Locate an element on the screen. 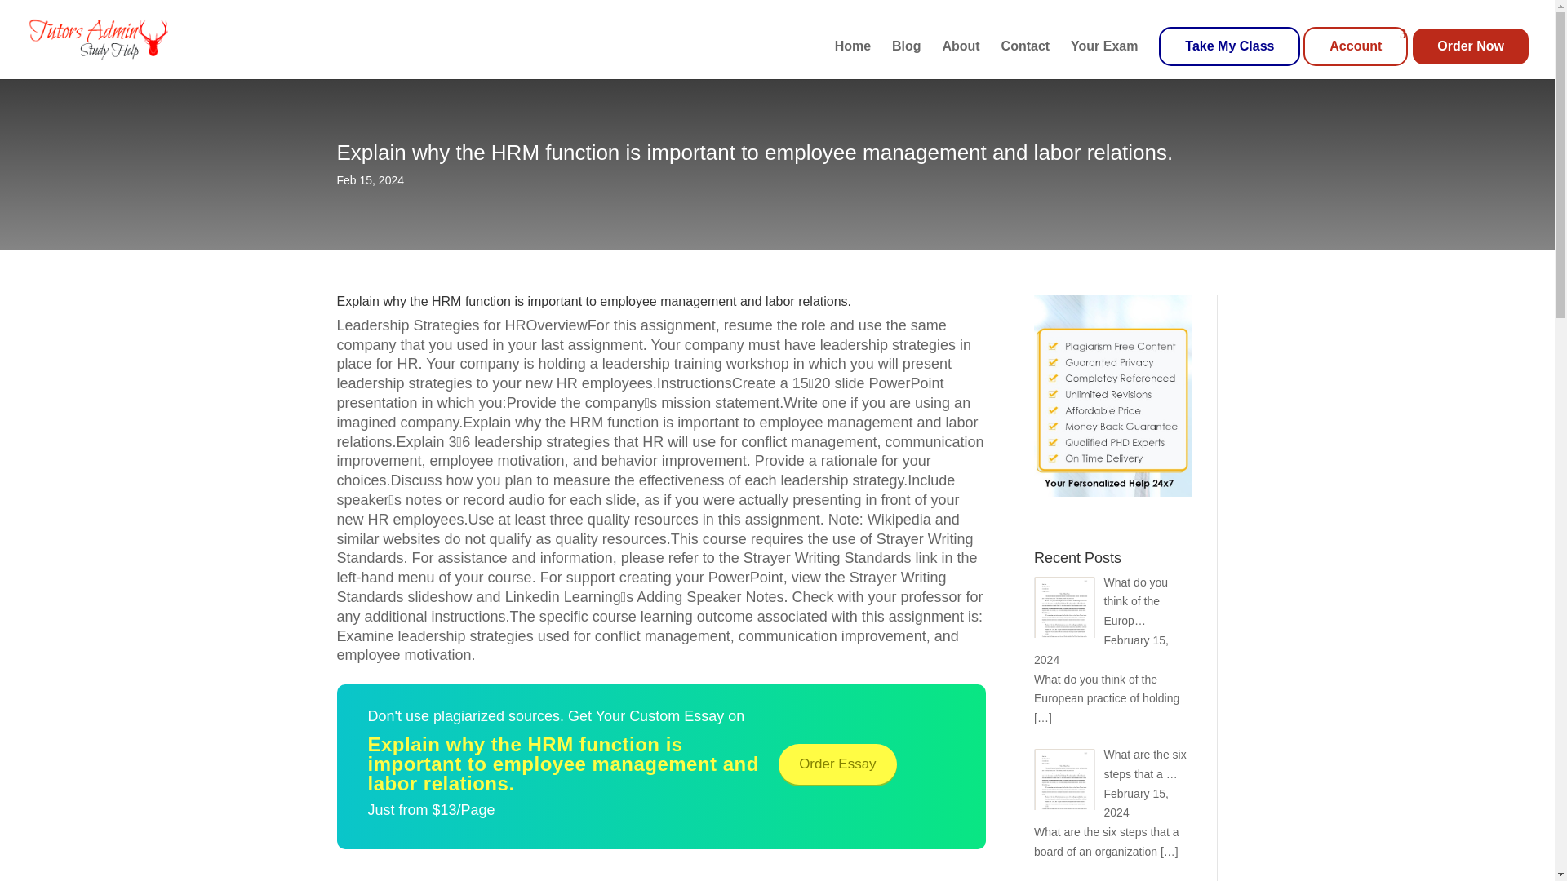  Take My Class is located at coordinates (1229, 46).